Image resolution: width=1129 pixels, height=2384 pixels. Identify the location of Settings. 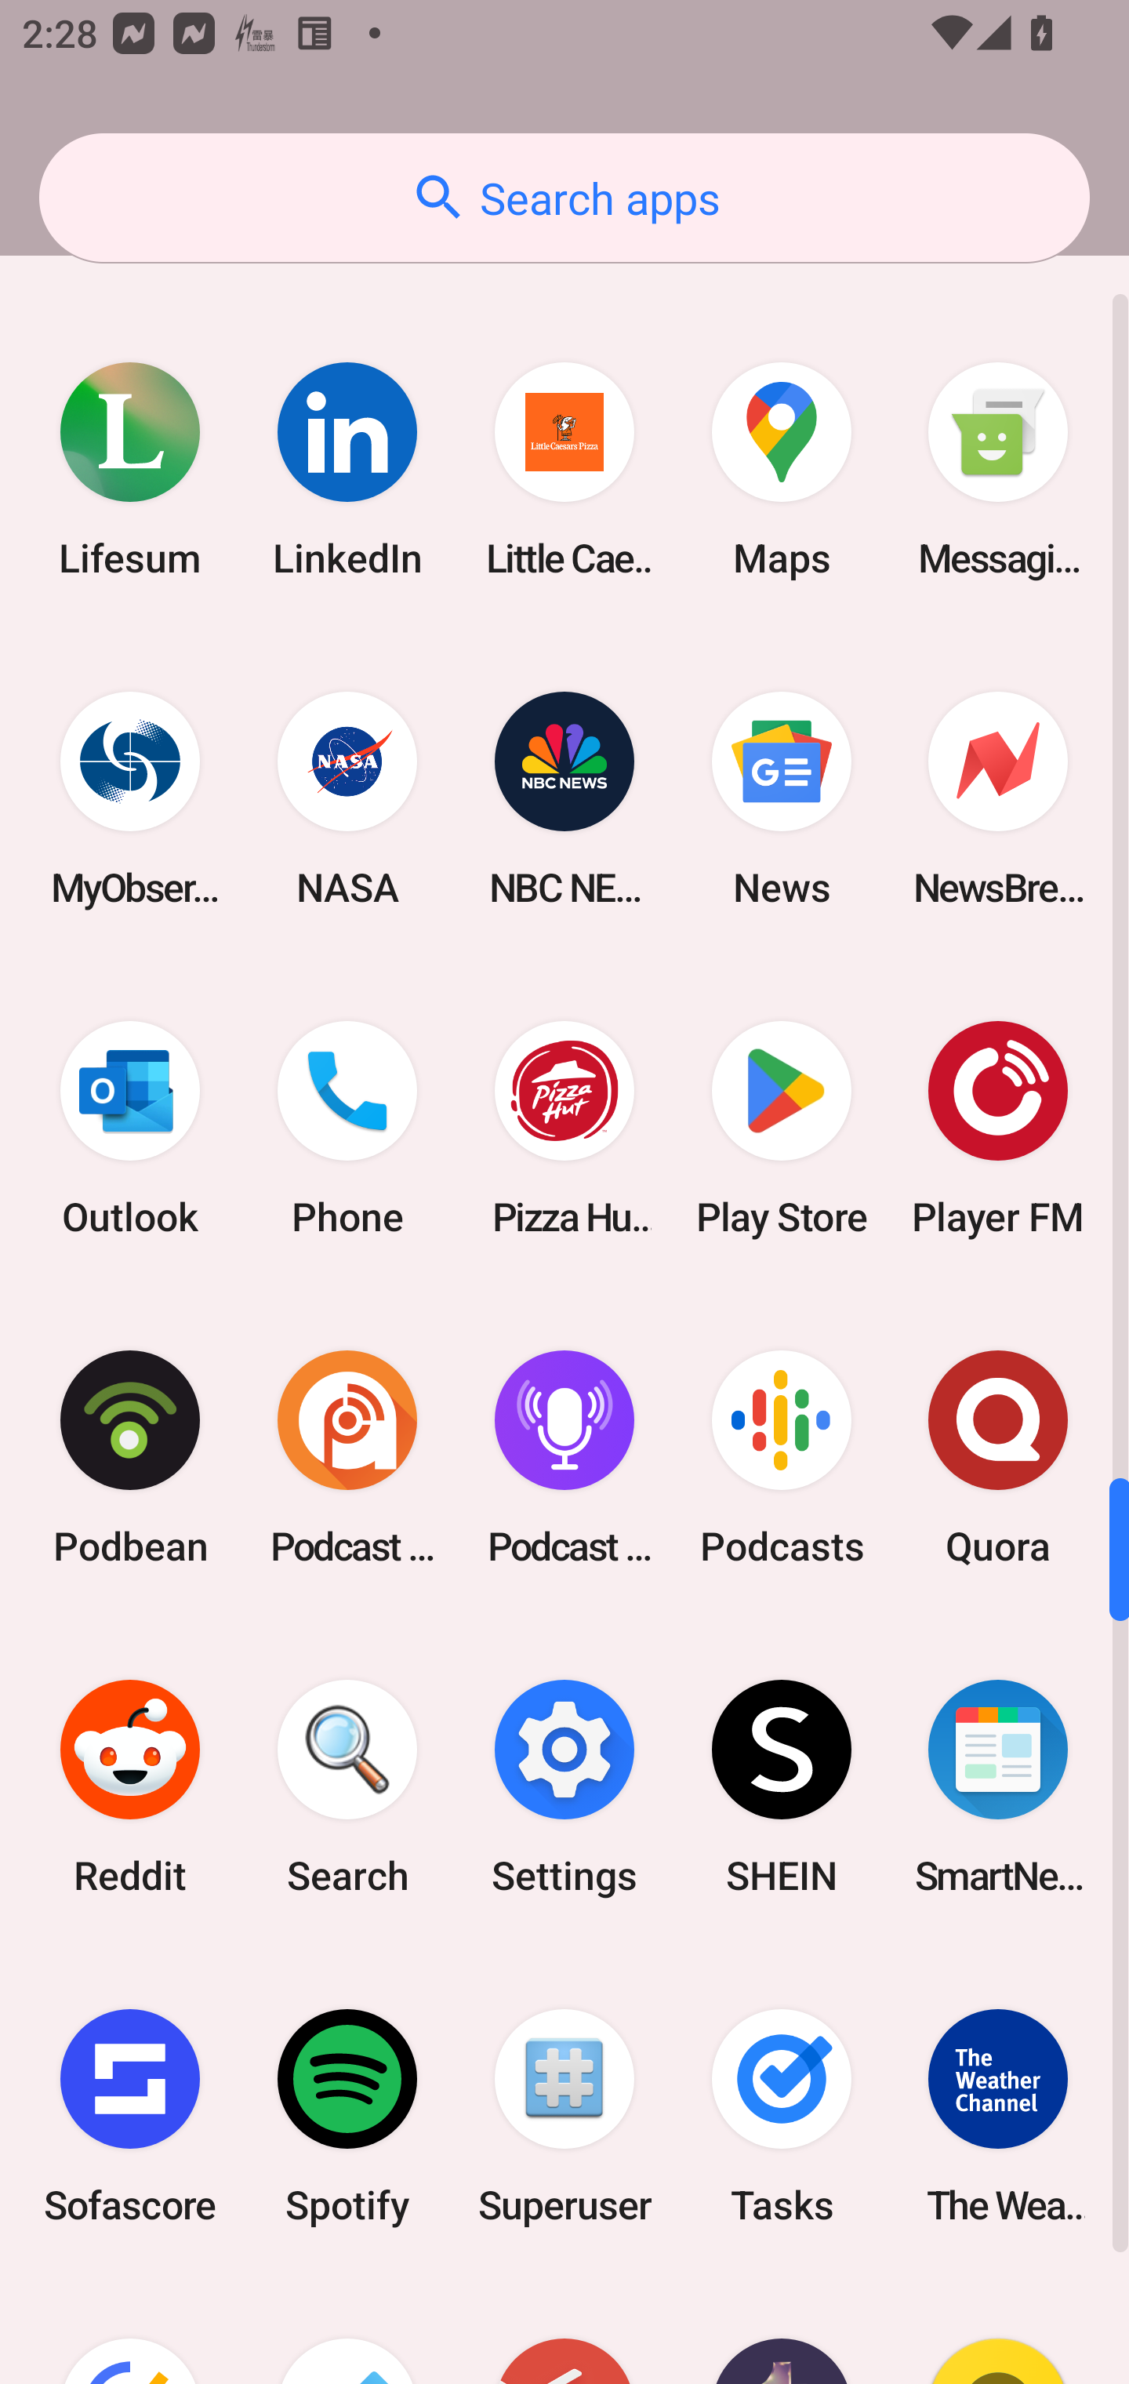
(564, 1788).